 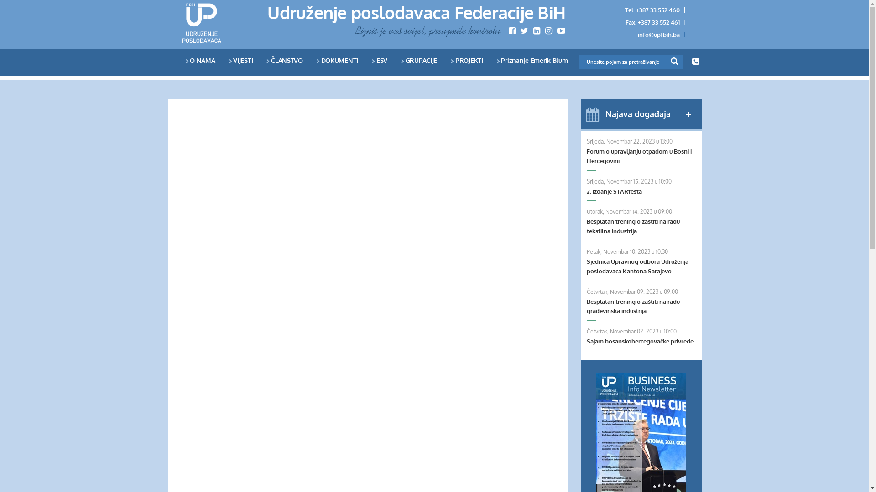 What do you see at coordinates (659, 35) in the screenshot?
I see `info@upfbih.ba` at bounding box center [659, 35].